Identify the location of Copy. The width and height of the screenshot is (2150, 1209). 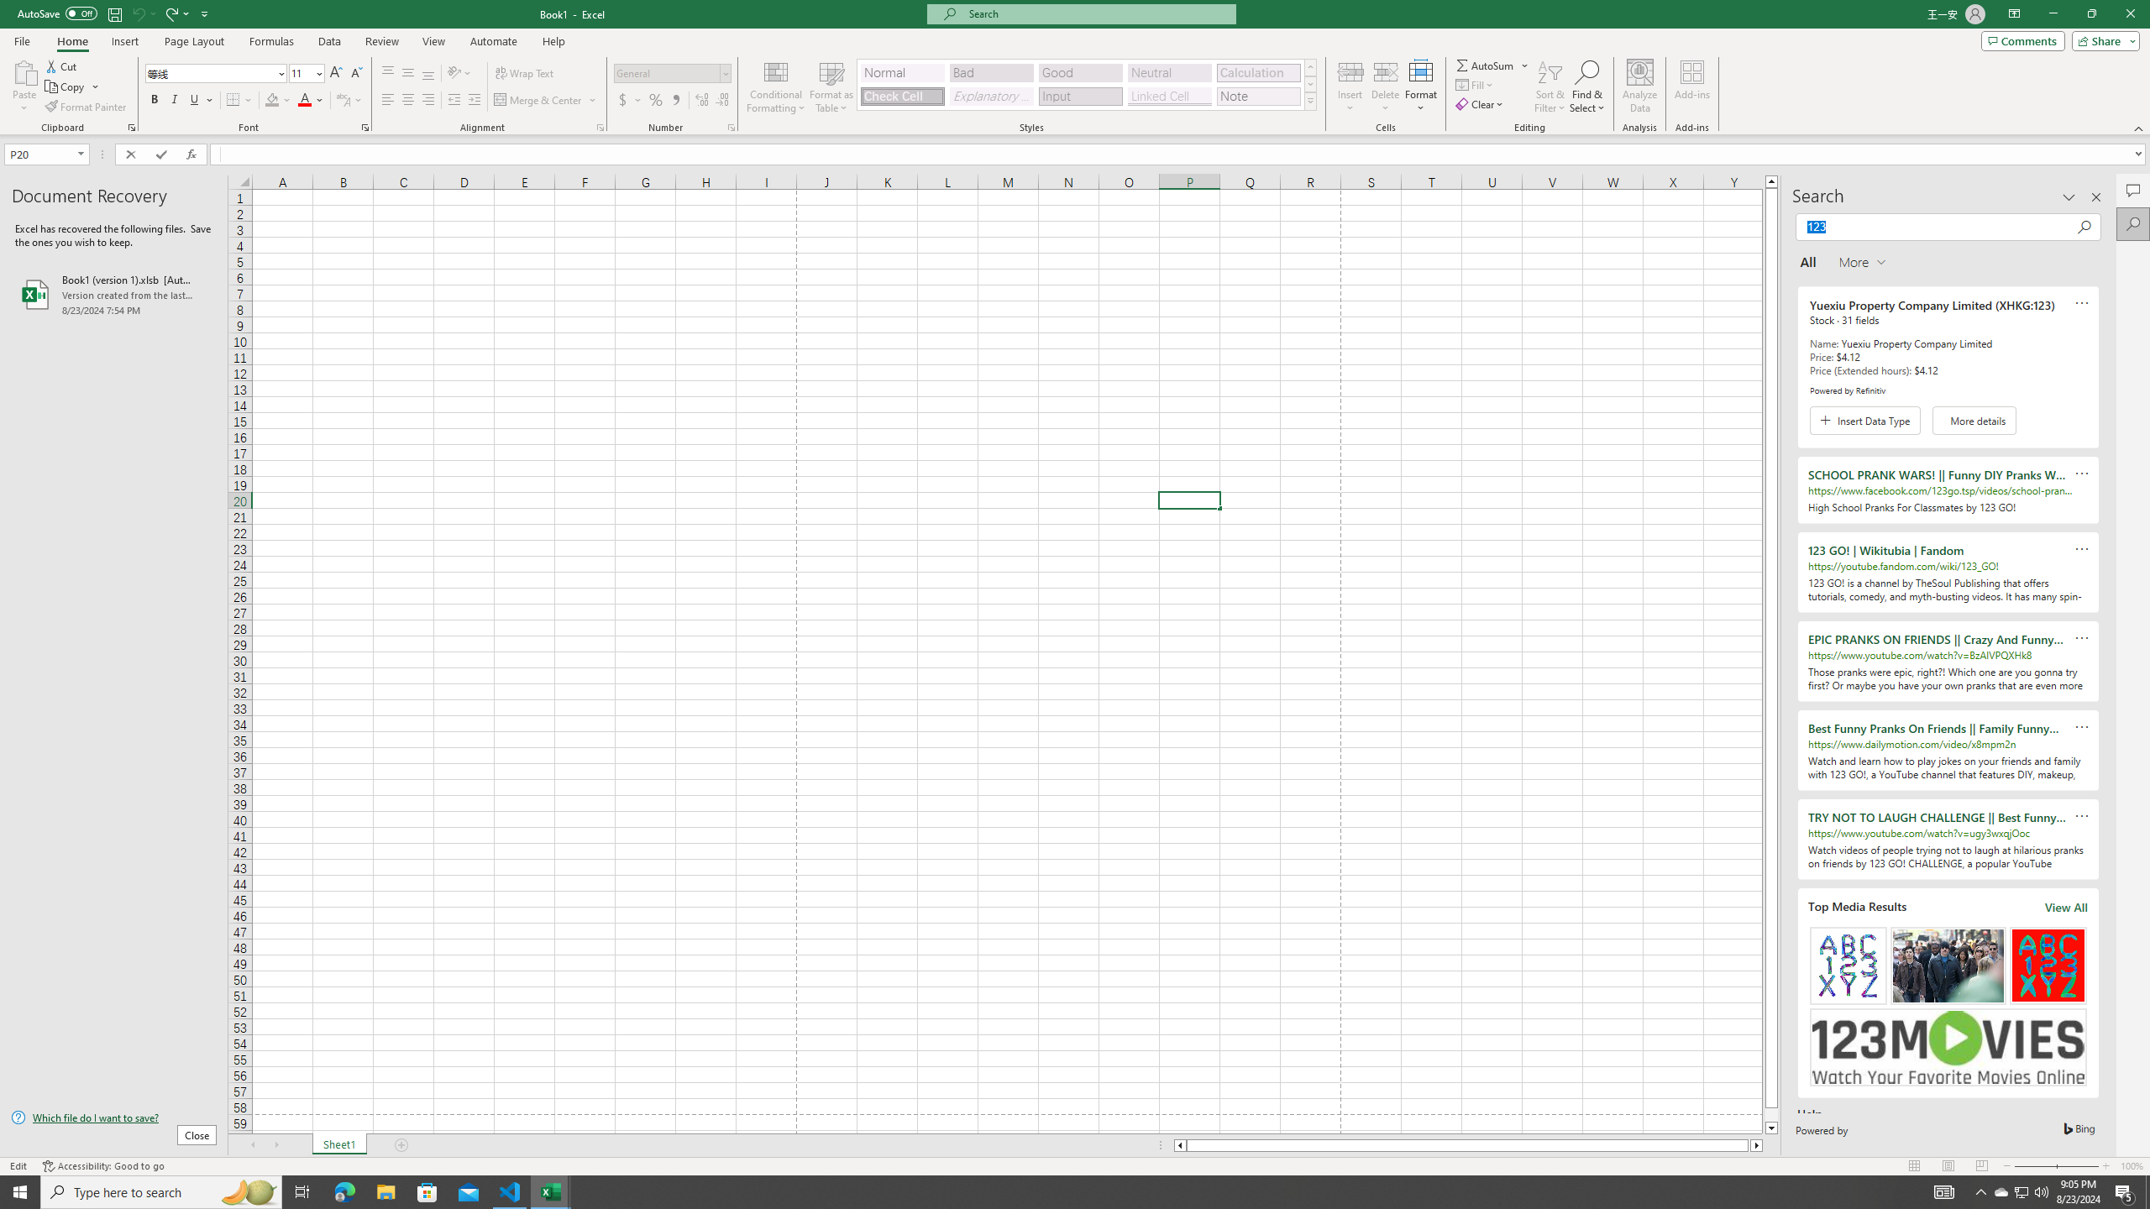
(72, 87).